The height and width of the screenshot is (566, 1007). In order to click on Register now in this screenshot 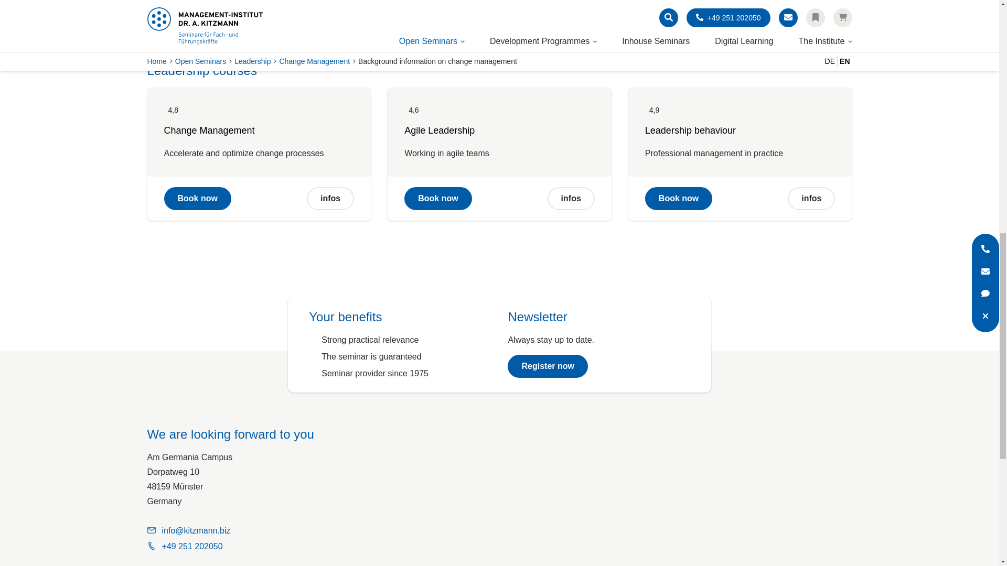, I will do `click(547, 366)`.